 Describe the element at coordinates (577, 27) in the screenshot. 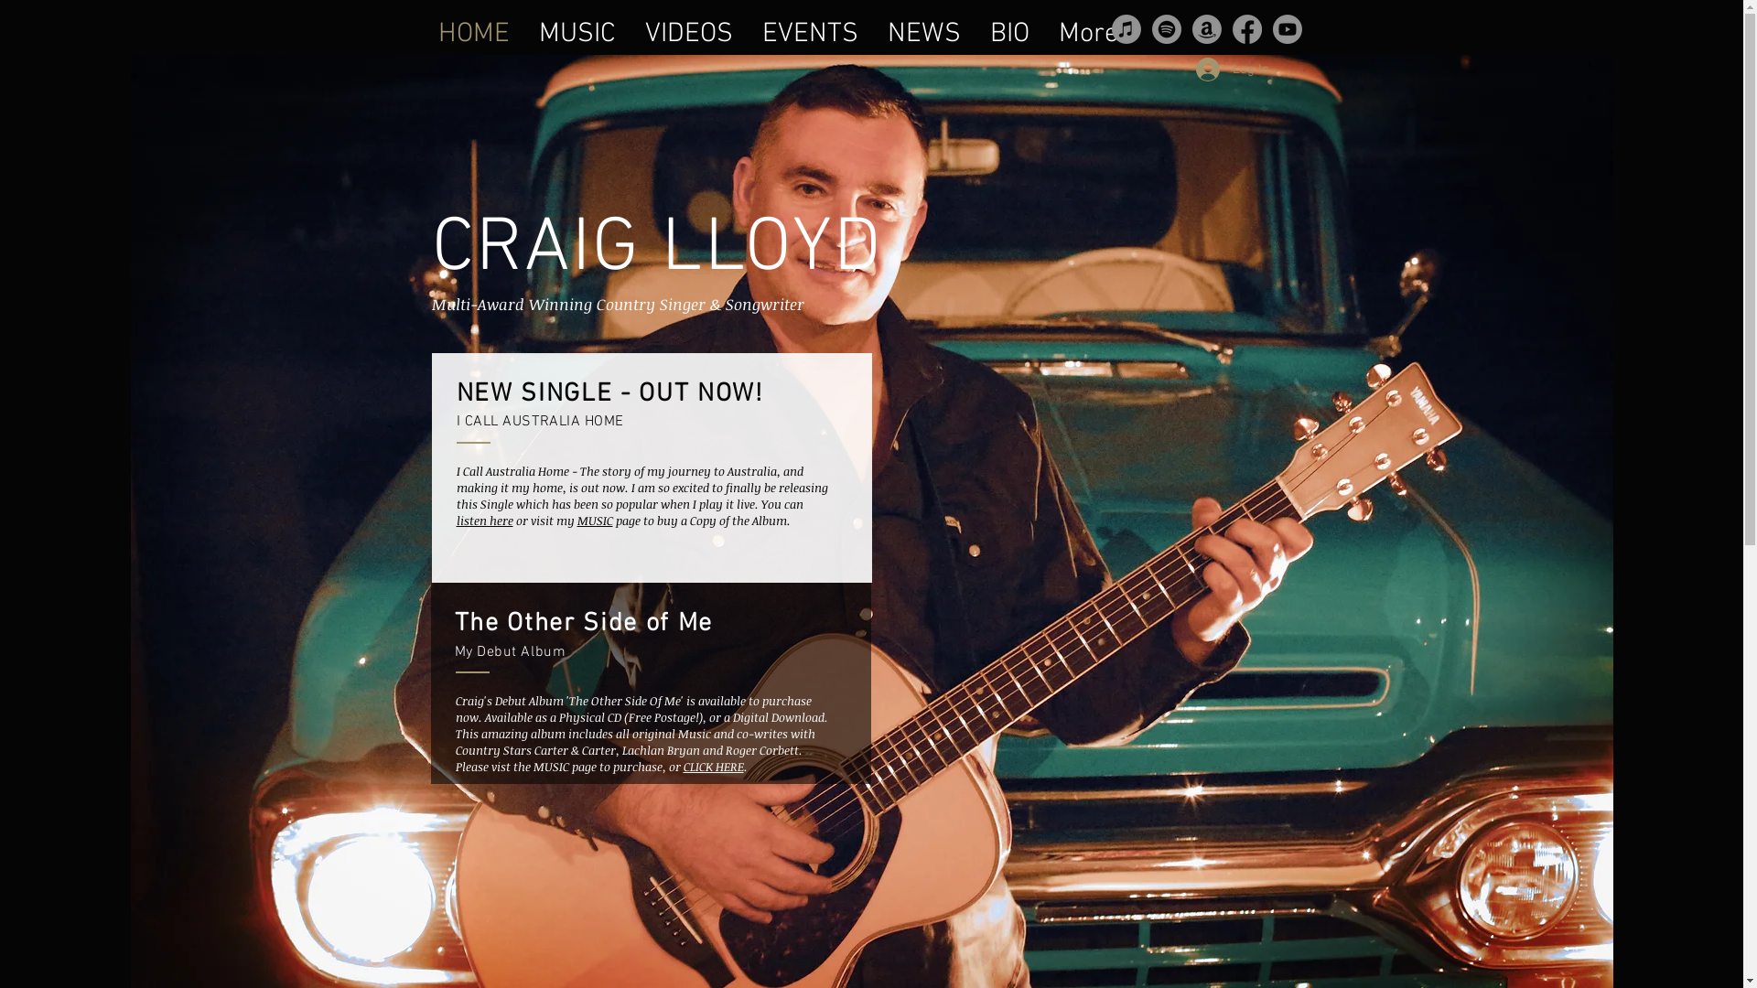

I see `MUSIC` at that location.